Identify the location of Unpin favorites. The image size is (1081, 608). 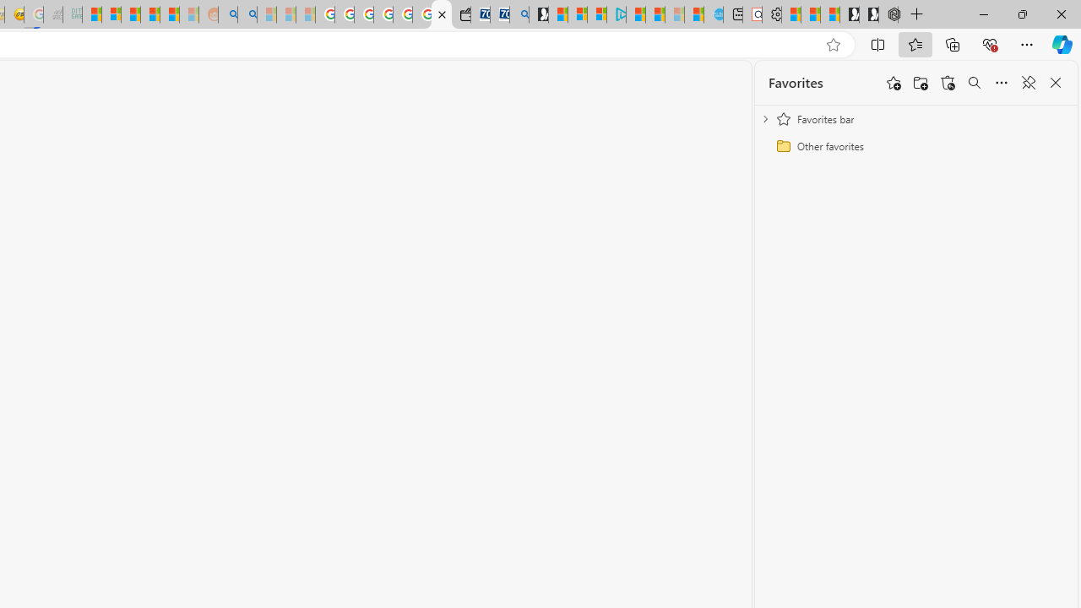
(1029, 83).